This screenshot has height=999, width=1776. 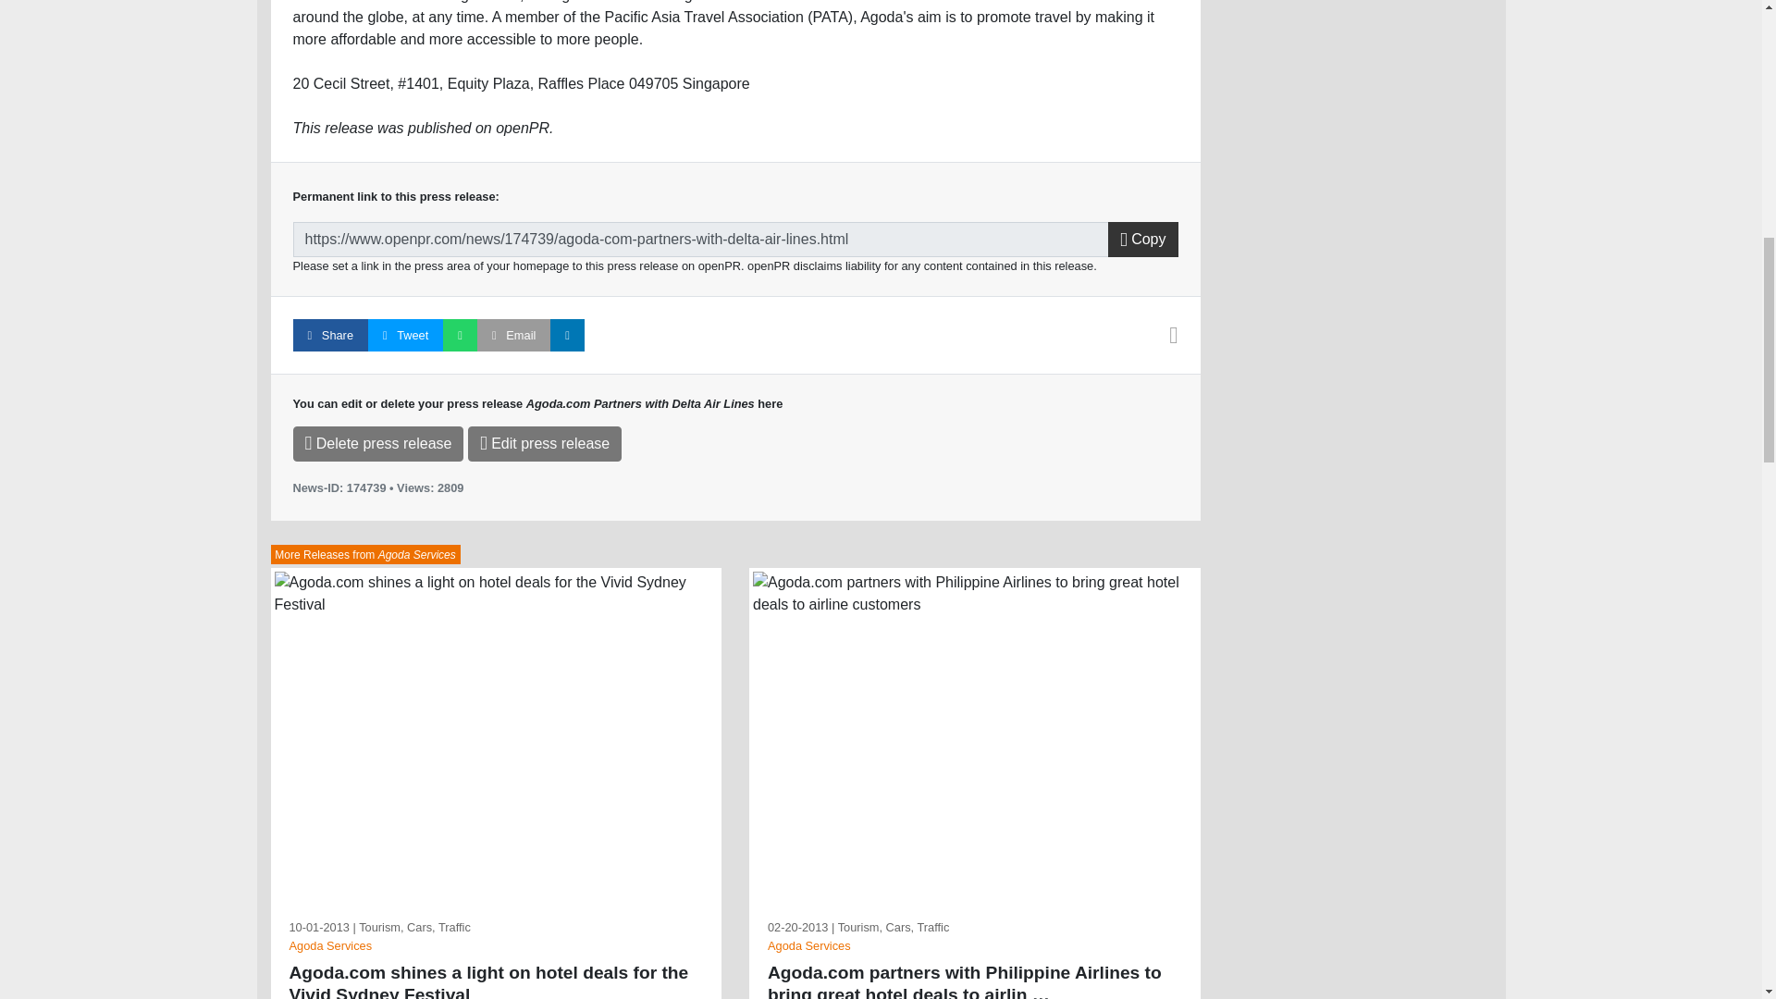 What do you see at coordinates (414, 927) in the screenshot?
I see `Tourism, Cars, Traffic` at bounding box center [414, 927].